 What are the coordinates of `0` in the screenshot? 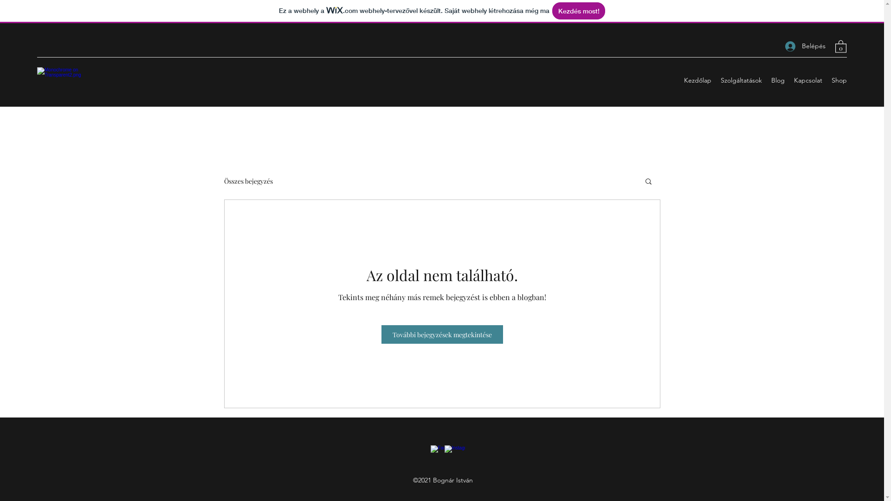 It's located at (841, 46).